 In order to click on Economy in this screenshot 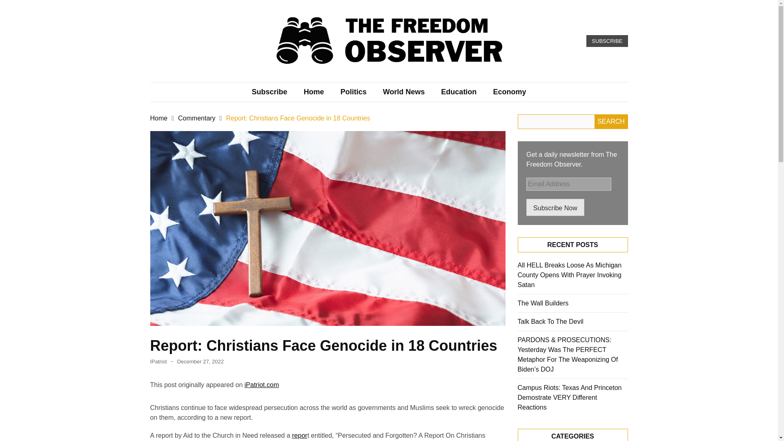, I will do `click(509, 91)`.